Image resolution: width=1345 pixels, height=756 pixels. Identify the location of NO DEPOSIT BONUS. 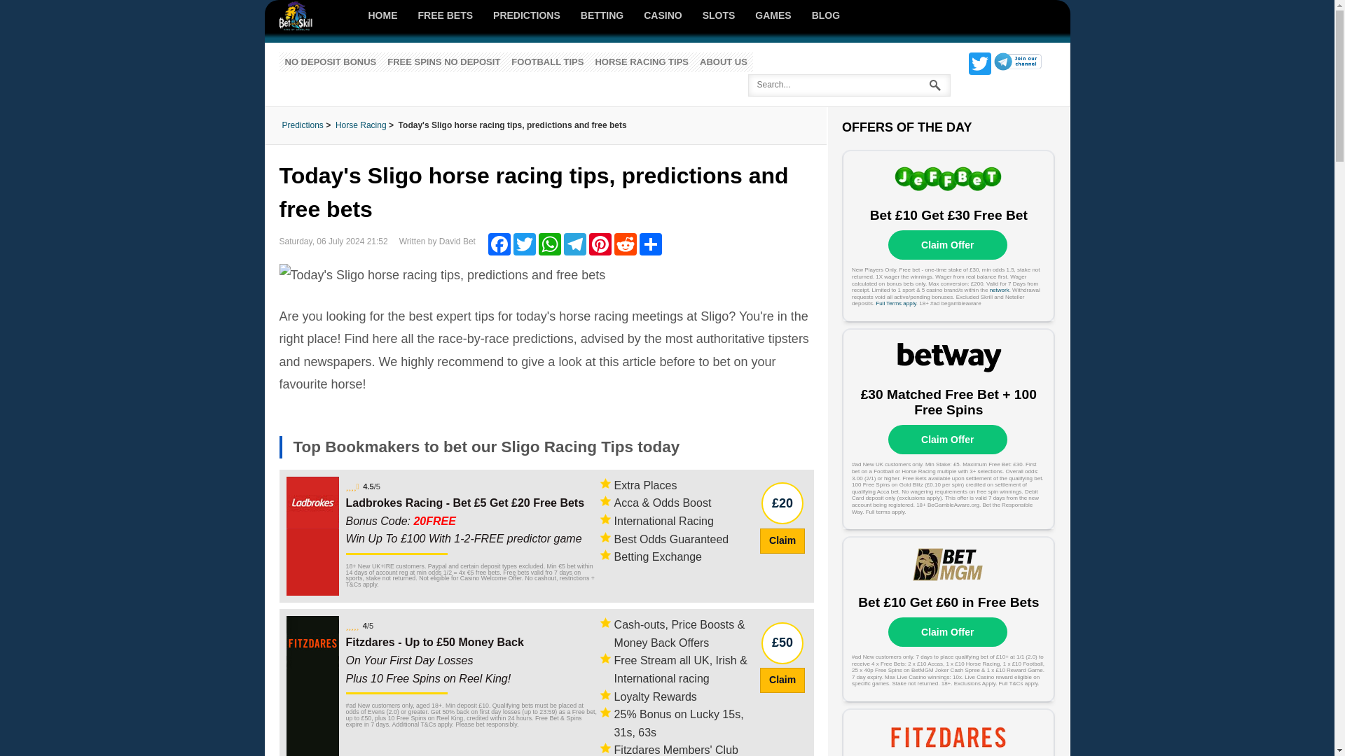
(330, 62).